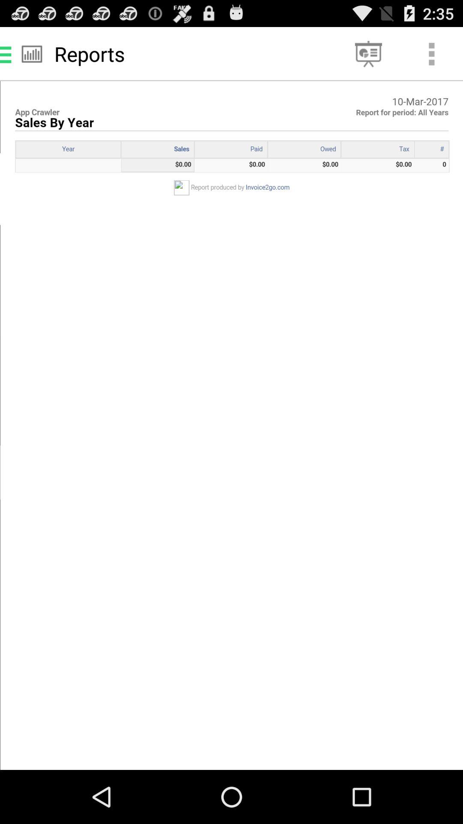  What do you see at coordinates (231, 426) in the screenshot?
I see `description image` at bounding box center [231, 426].